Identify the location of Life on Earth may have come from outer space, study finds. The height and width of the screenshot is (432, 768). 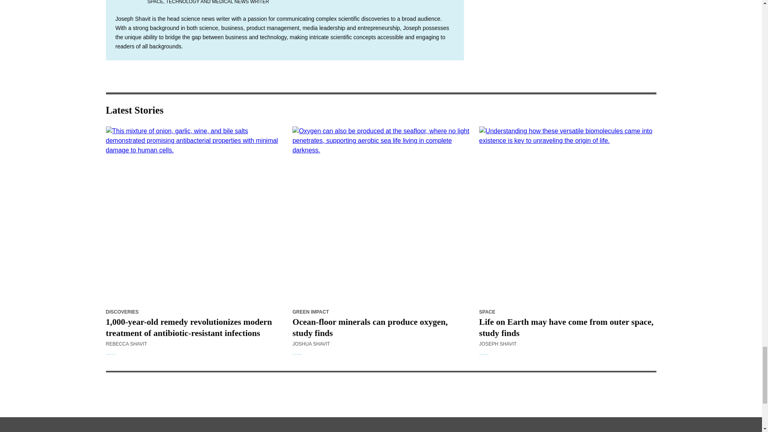
(568, 215).